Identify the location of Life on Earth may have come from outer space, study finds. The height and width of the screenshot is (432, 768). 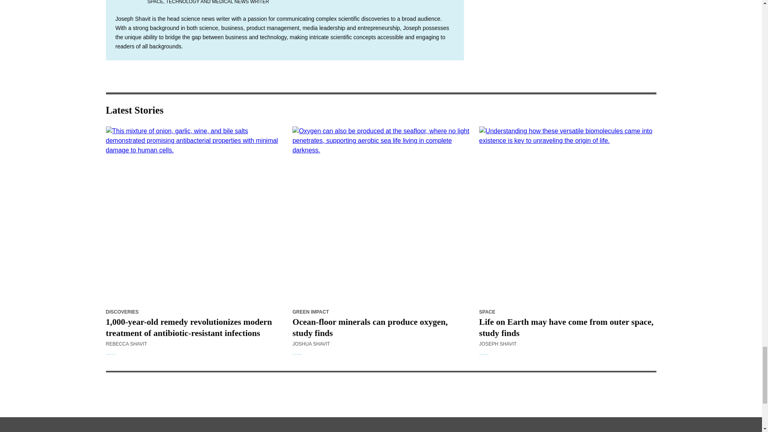
(568, 215).